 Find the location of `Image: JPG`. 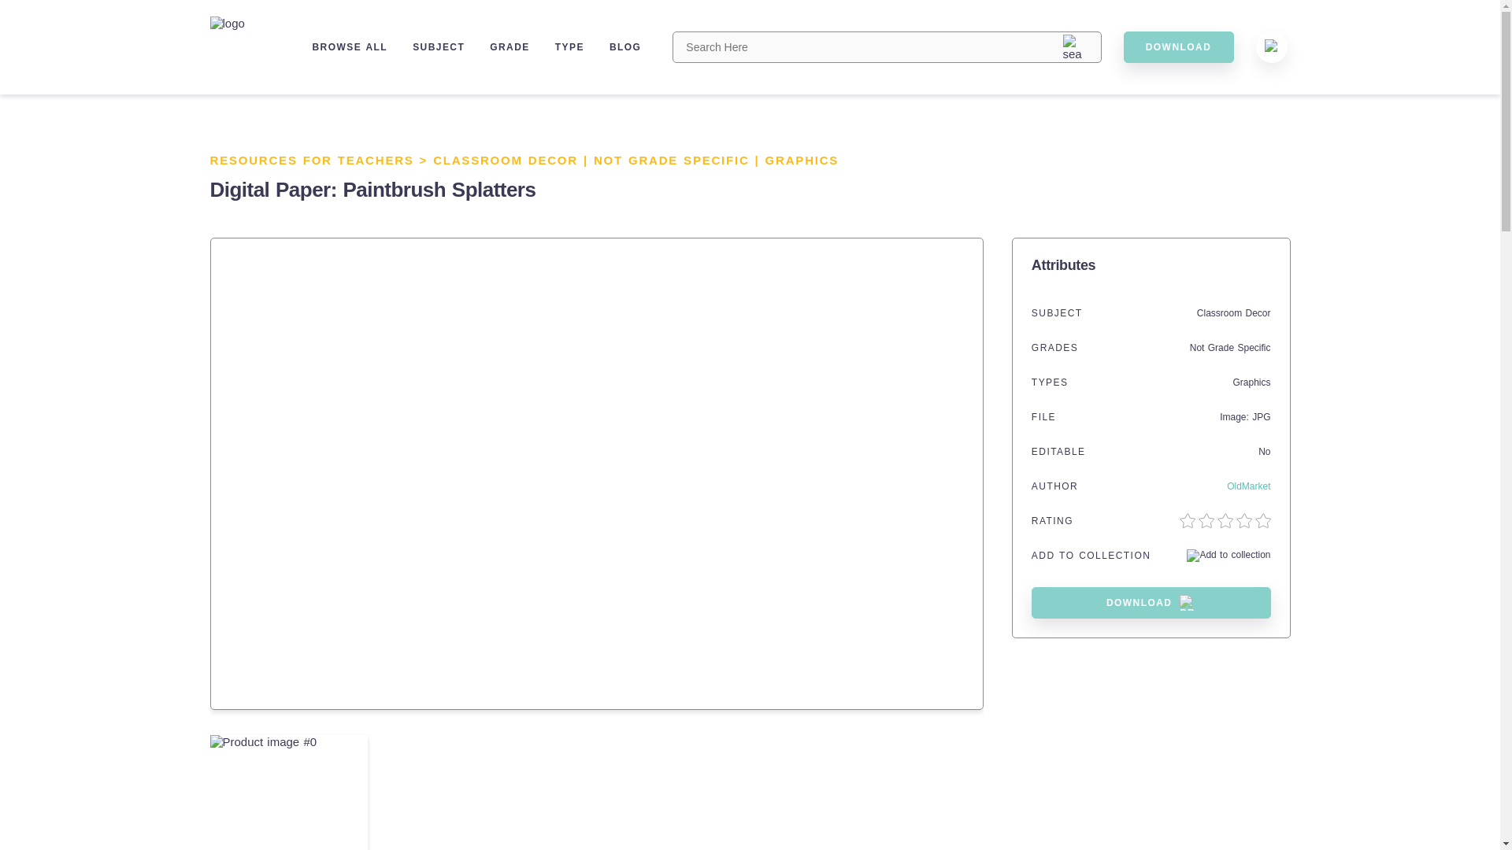

Image: JPG is located at coordinates (1244, 416).